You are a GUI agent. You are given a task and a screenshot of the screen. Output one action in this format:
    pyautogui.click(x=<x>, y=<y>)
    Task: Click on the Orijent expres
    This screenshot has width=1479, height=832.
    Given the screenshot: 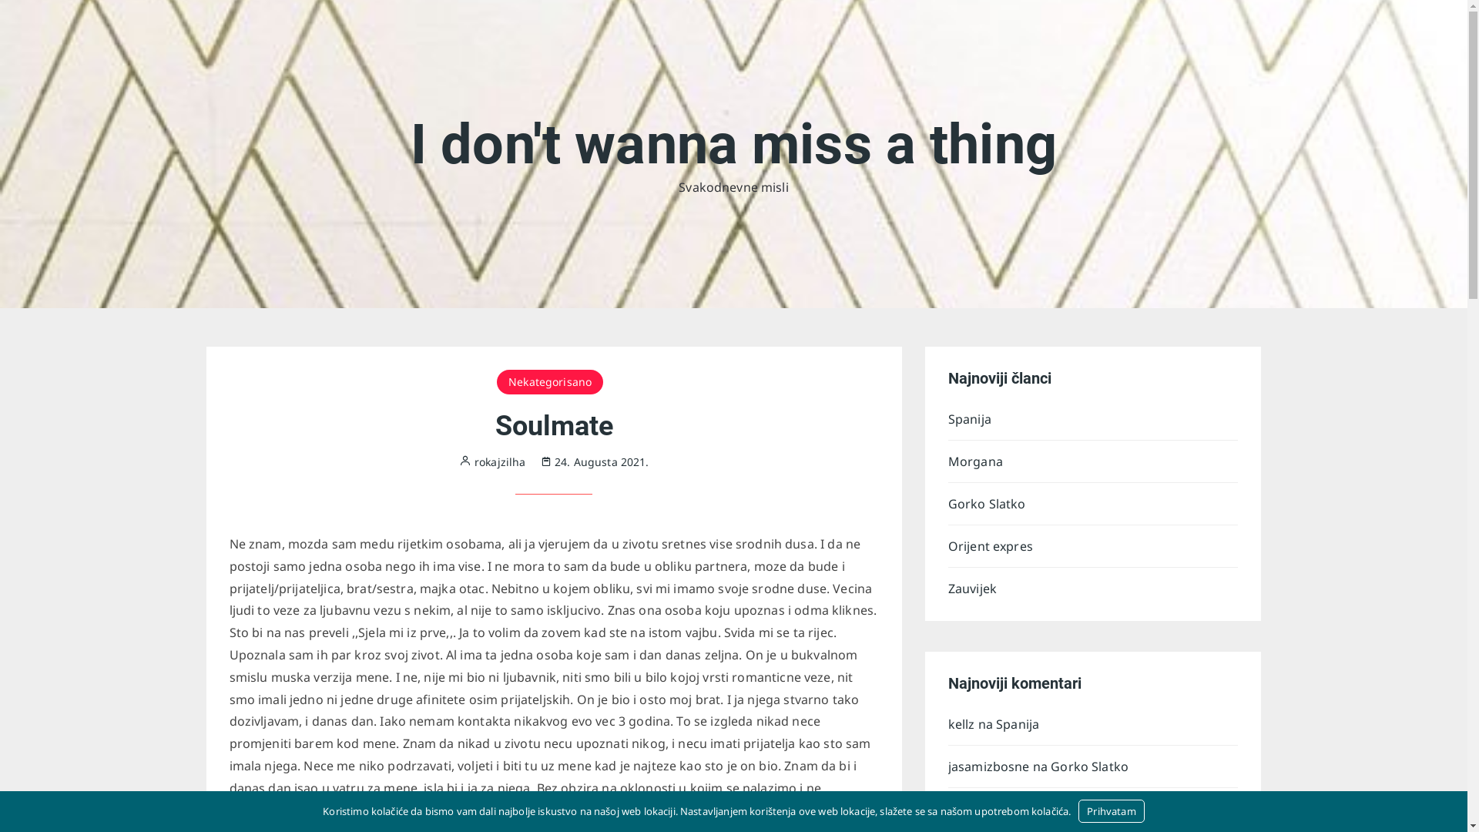 What is the action you would take?
    pyautogui.click(x=1075, y=809)
    